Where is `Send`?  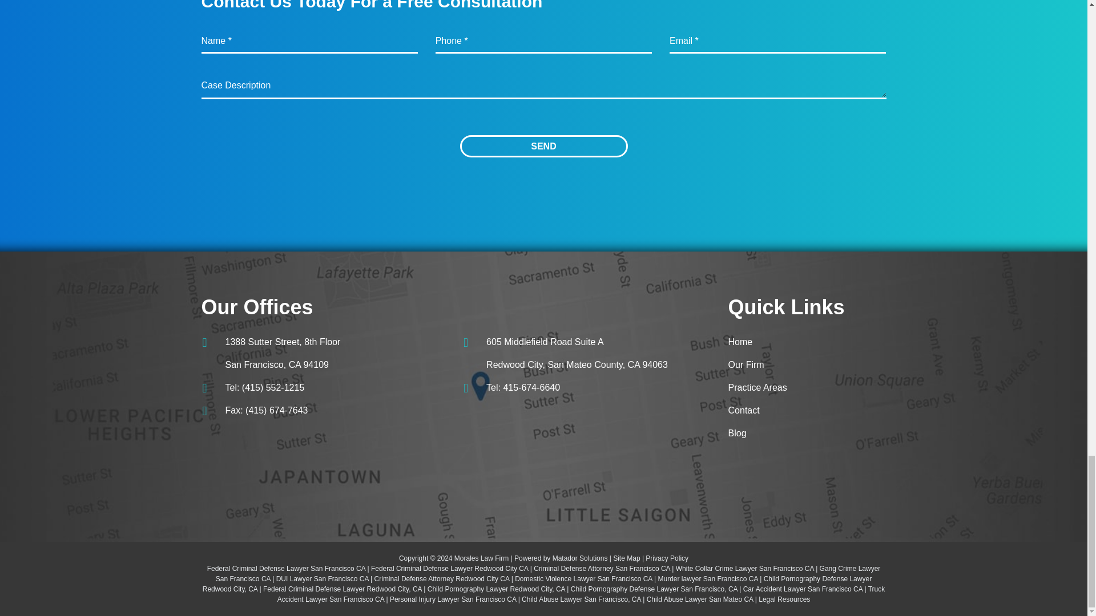
Send is located at coordinates (544, 146).